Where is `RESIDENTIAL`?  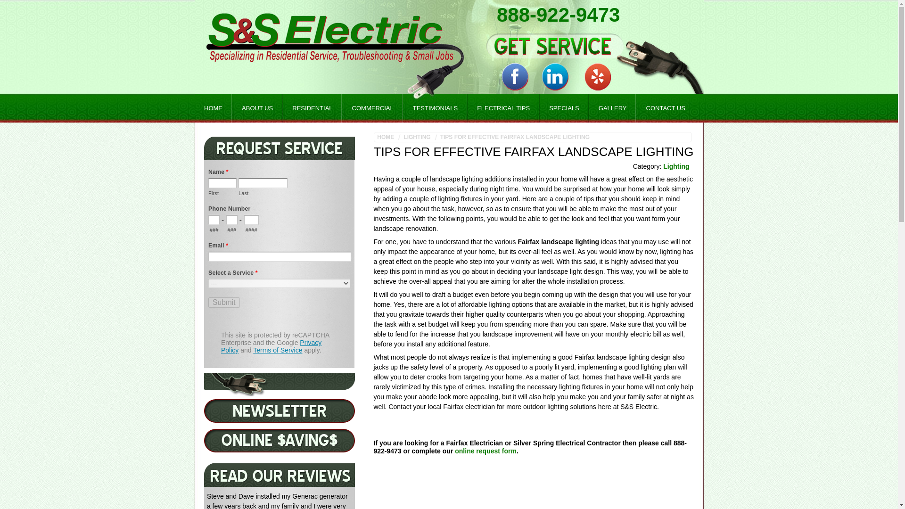
RESIDENTIAL is located at coordinates (312, 108).